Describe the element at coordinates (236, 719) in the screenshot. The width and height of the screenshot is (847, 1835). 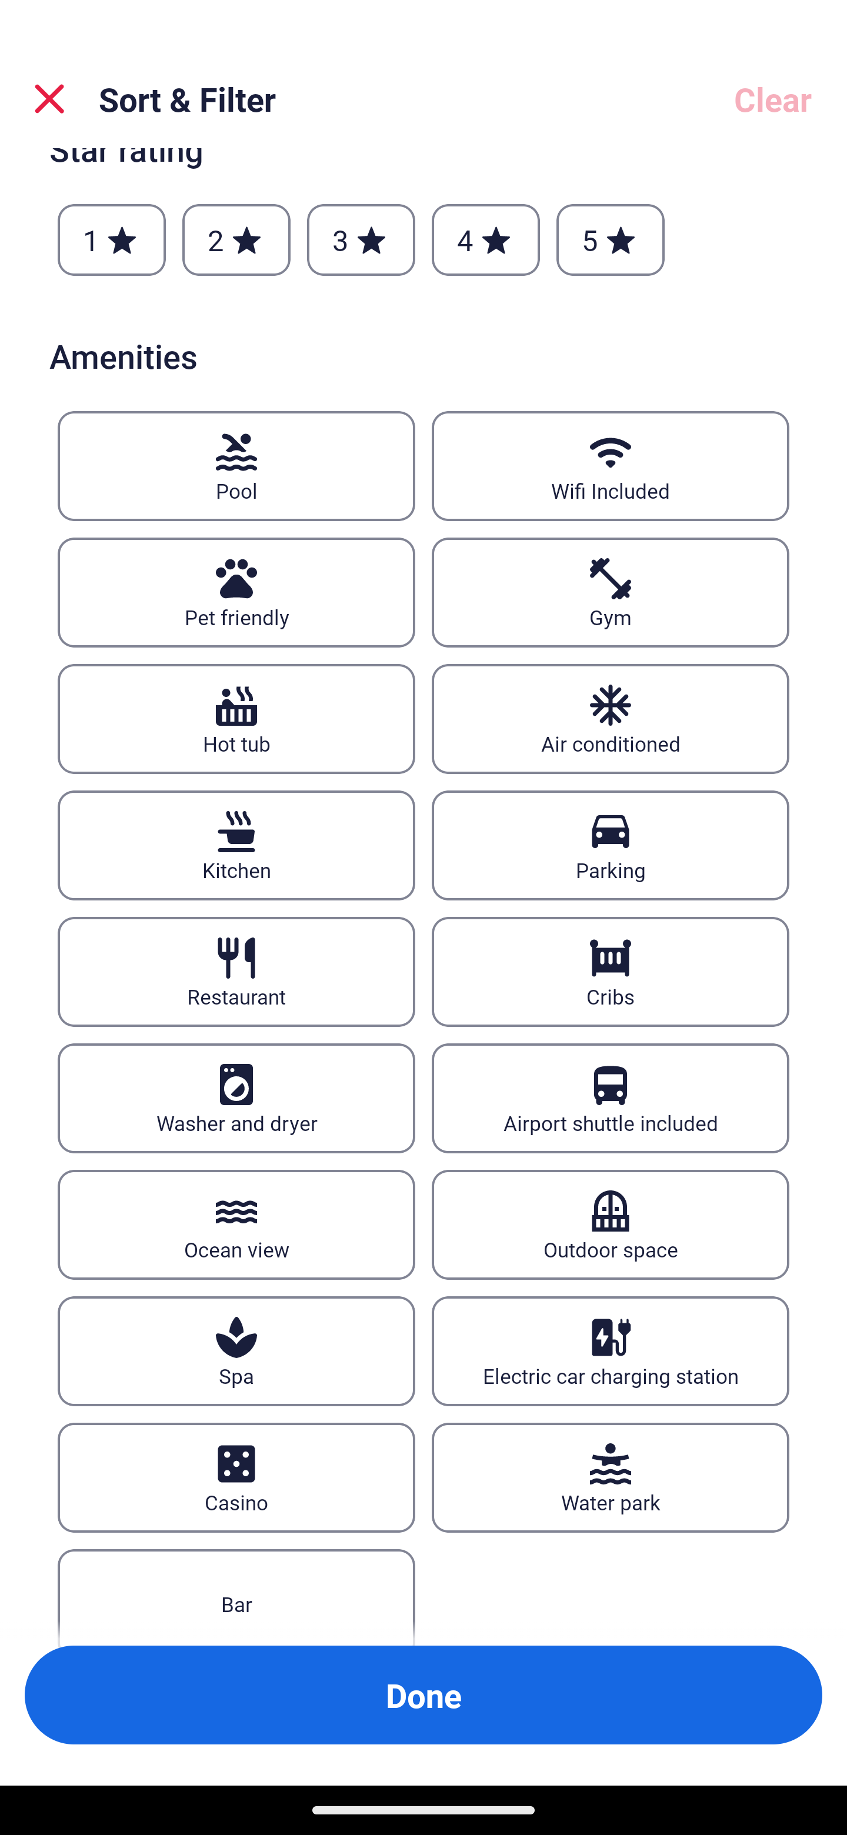
I see `Hot tub` at that location.